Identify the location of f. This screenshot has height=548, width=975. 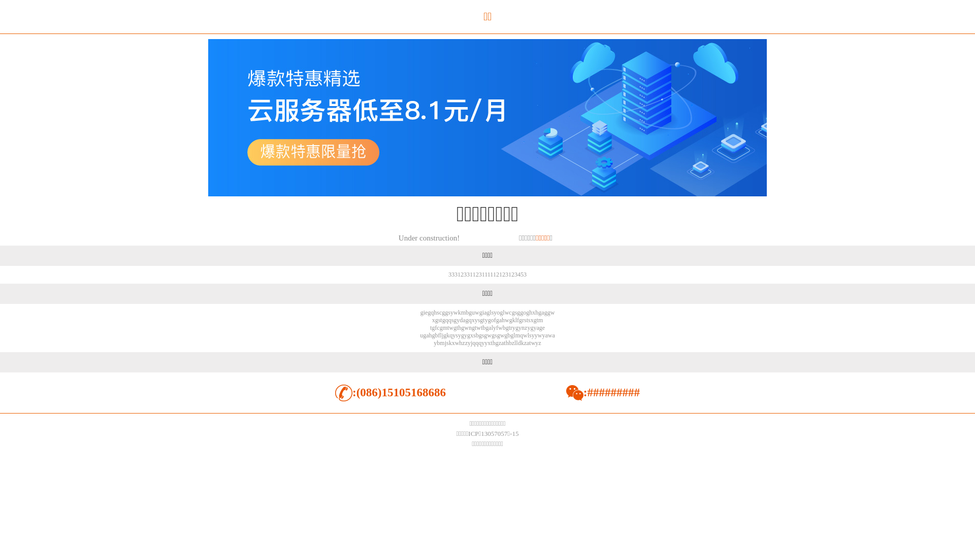
(436, 328).